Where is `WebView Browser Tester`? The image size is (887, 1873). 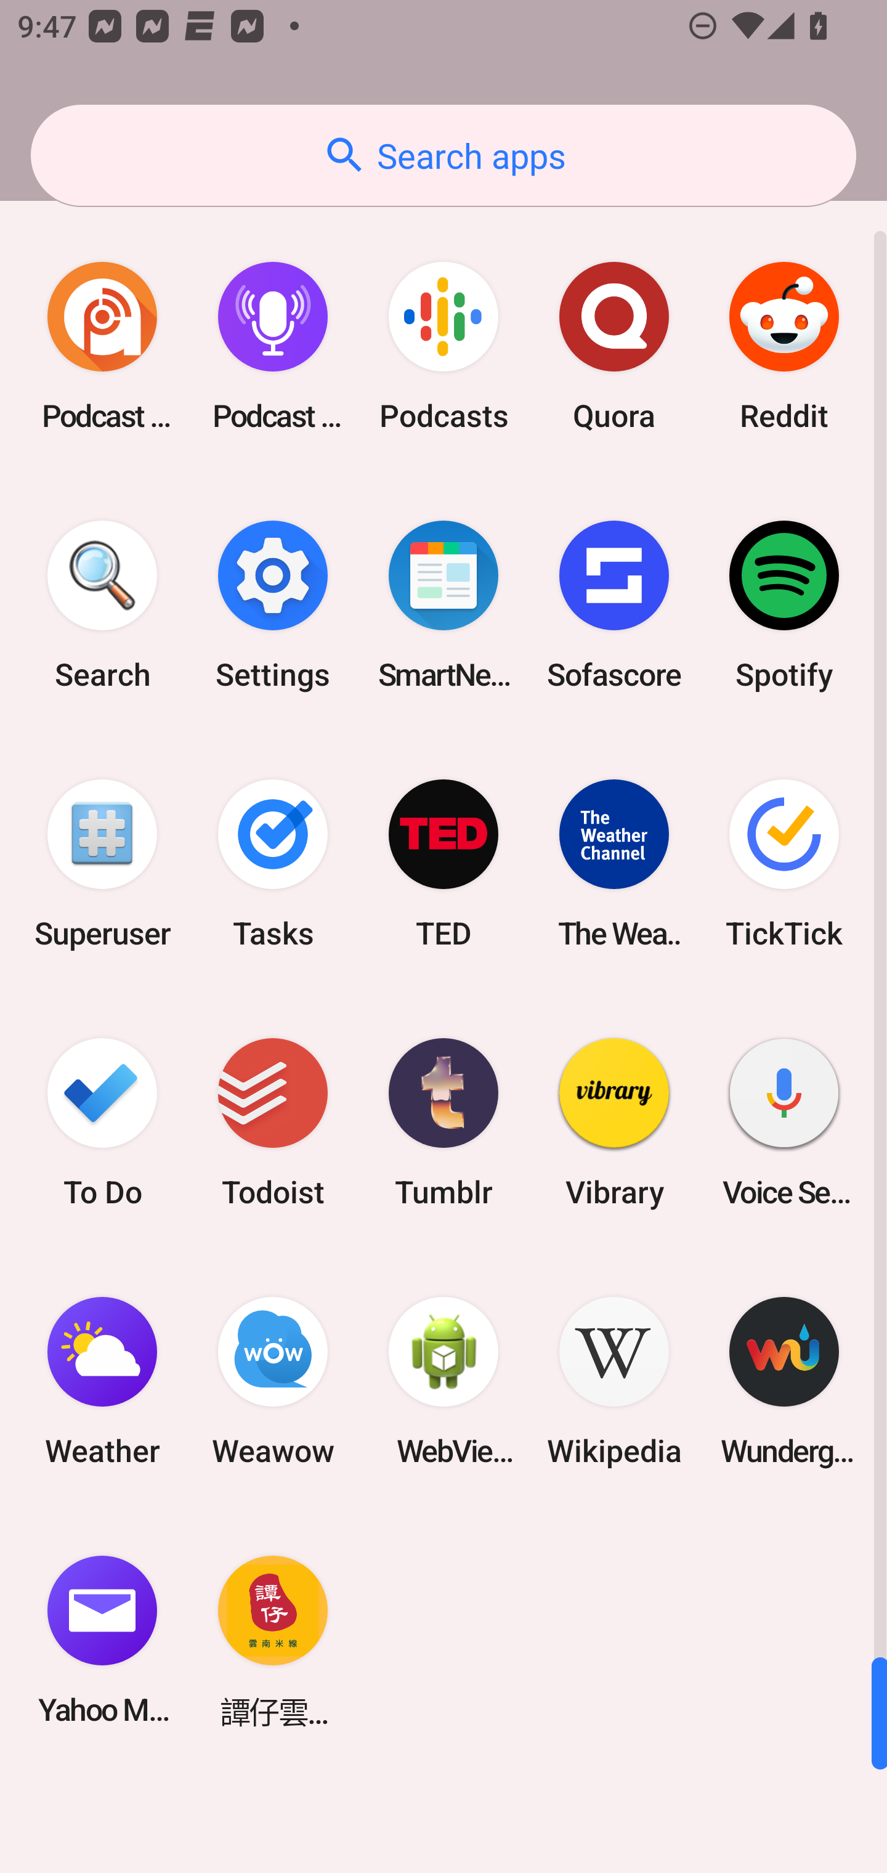
WebView Browser Tester is located at coordinates (443, 1381).